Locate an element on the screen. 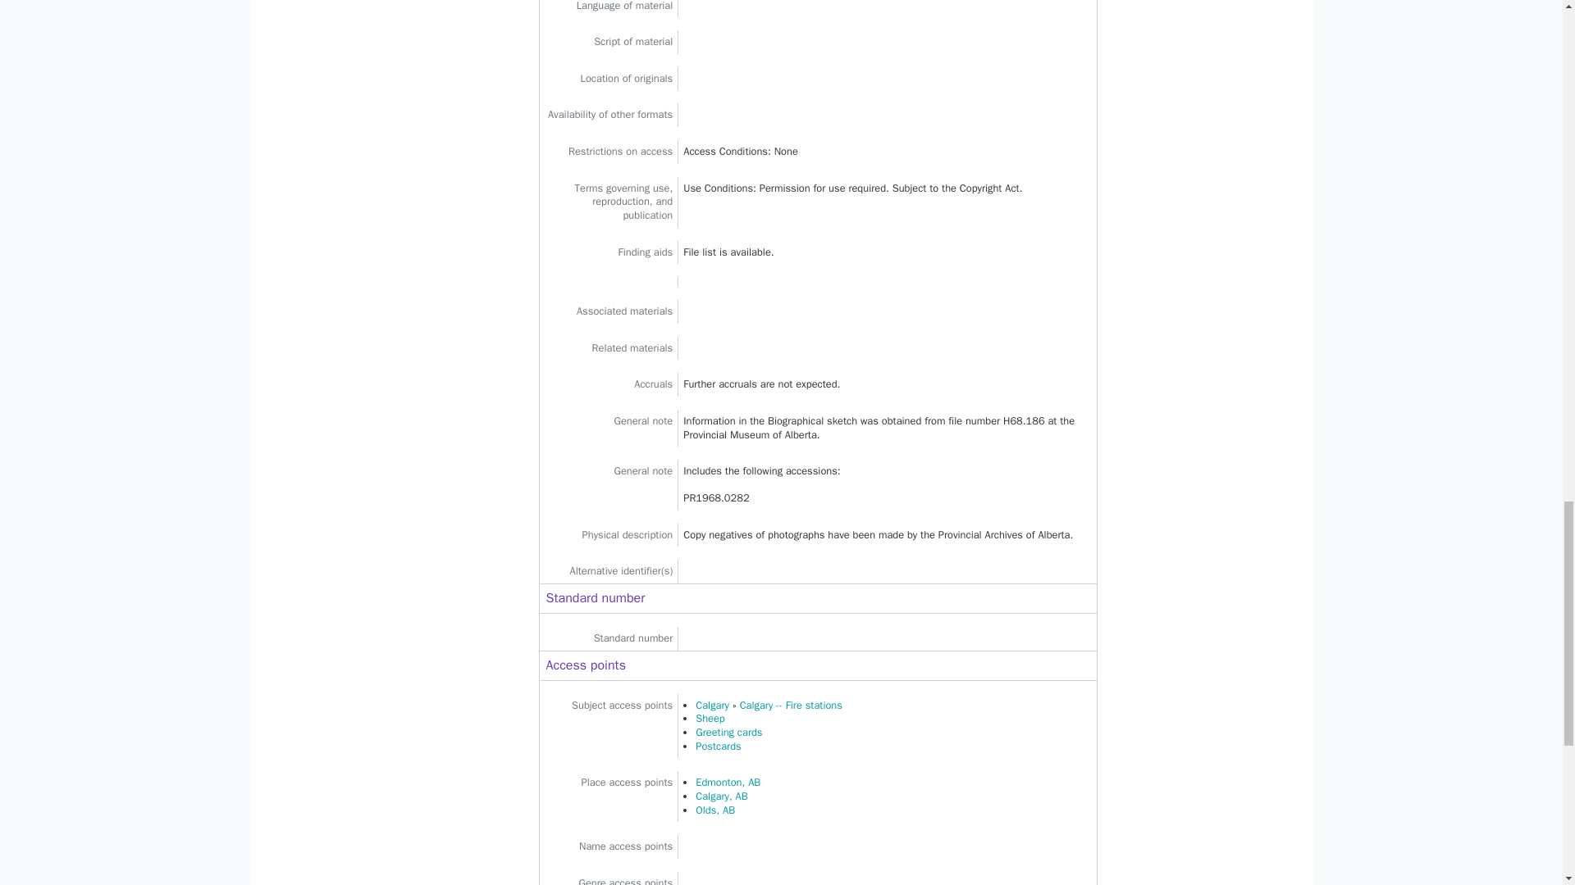 Image resolution: width=1575 pixels, height=885 pixels. Calgary -- Fire stations is located at coordinates (791, 706).